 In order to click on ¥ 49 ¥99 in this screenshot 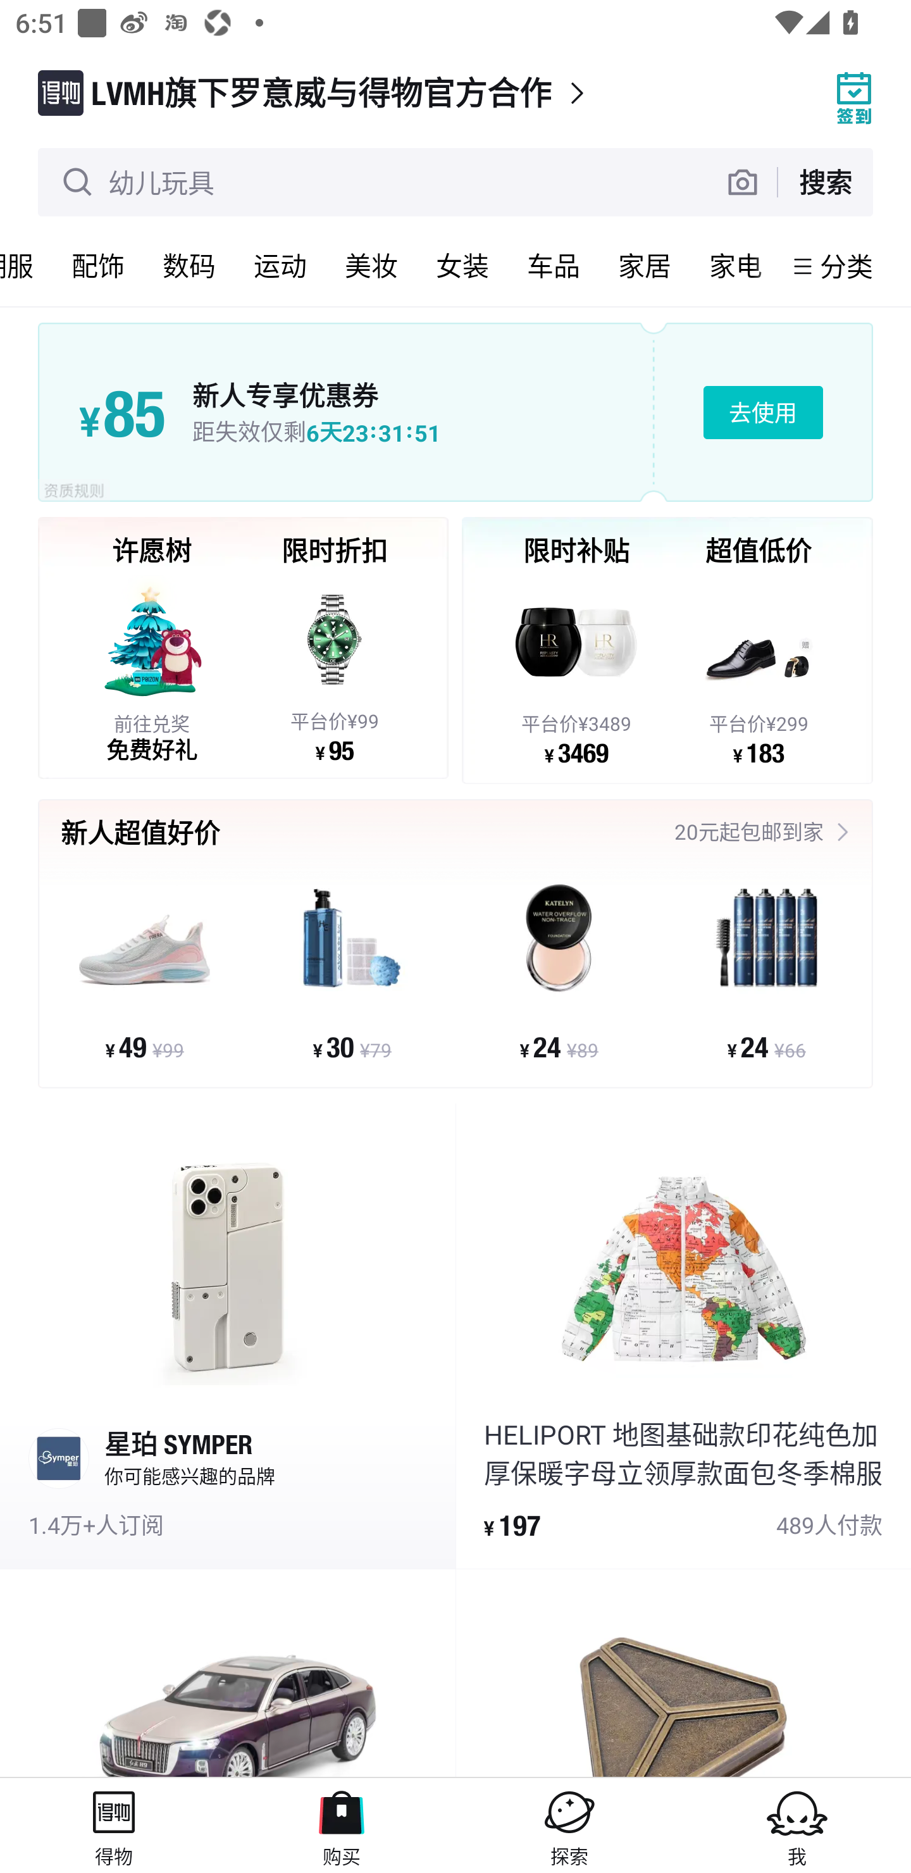, I will do `click(144, 971)`.